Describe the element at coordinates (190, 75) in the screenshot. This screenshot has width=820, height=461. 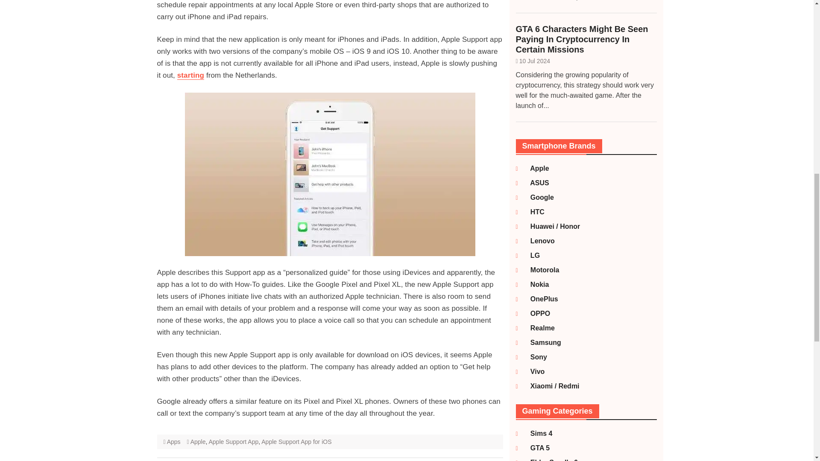
I see `starting` at that location.